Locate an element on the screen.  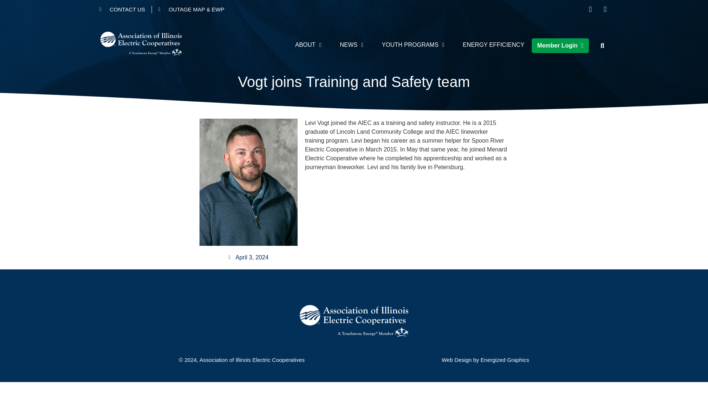
YOUTH PROGRAMS is located at coordinates (413, 45).